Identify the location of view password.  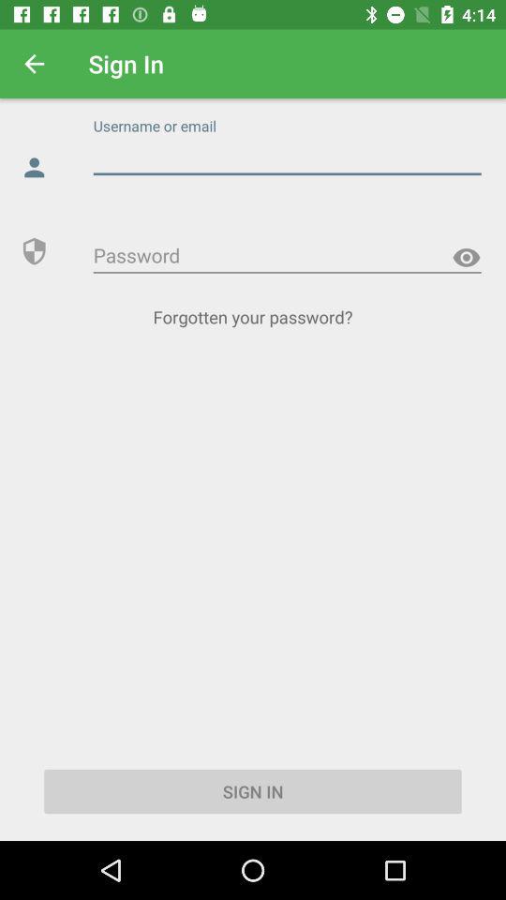
(467, 257).